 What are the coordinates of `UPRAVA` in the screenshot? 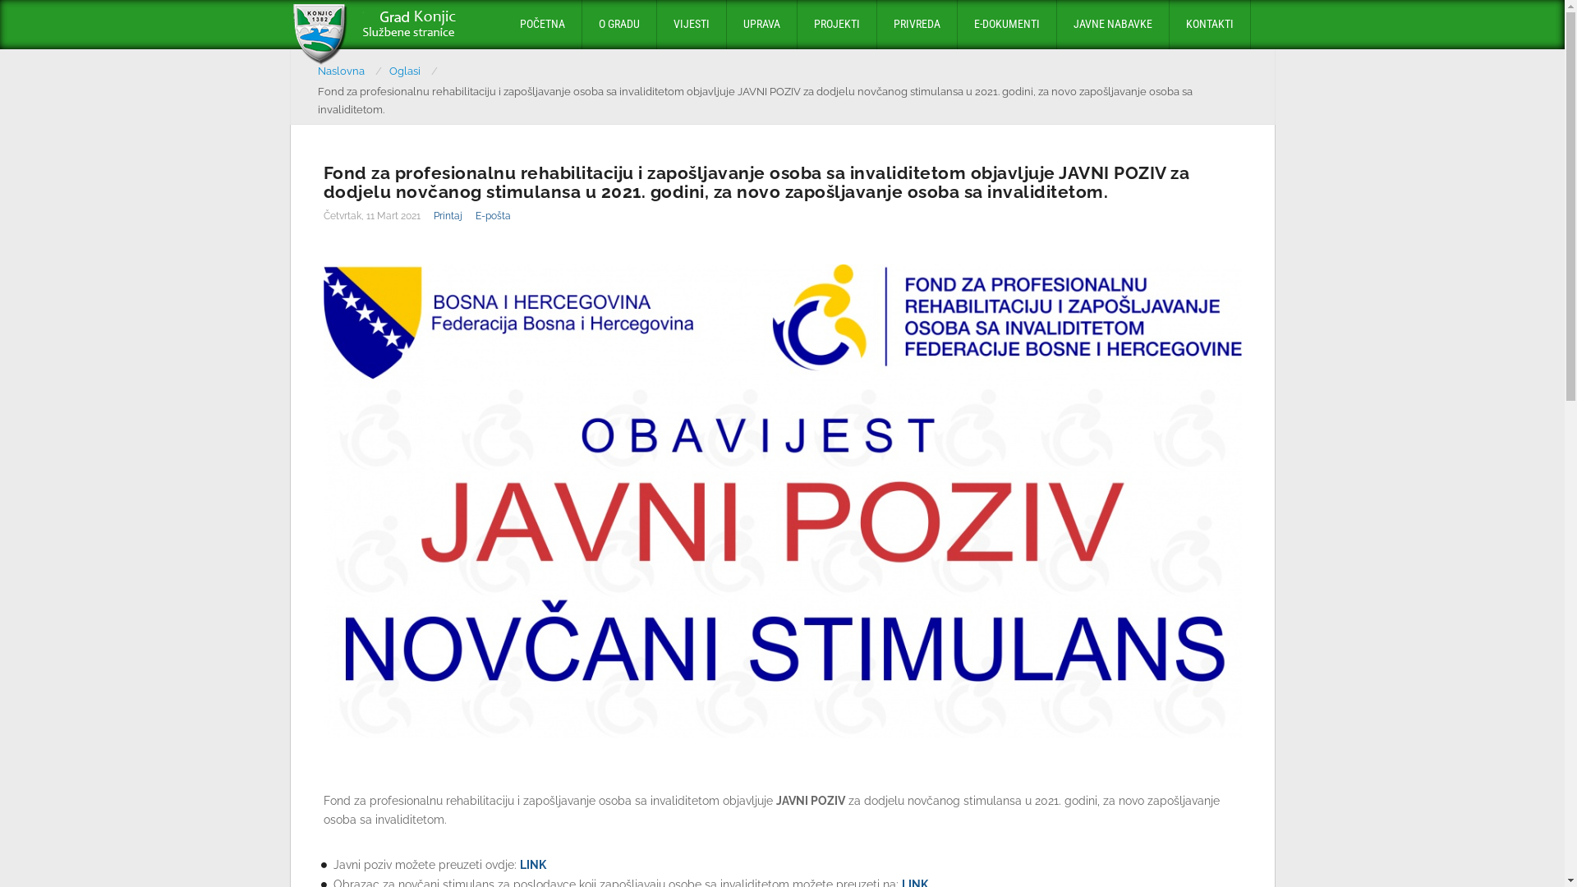 It's located at (761, 25).